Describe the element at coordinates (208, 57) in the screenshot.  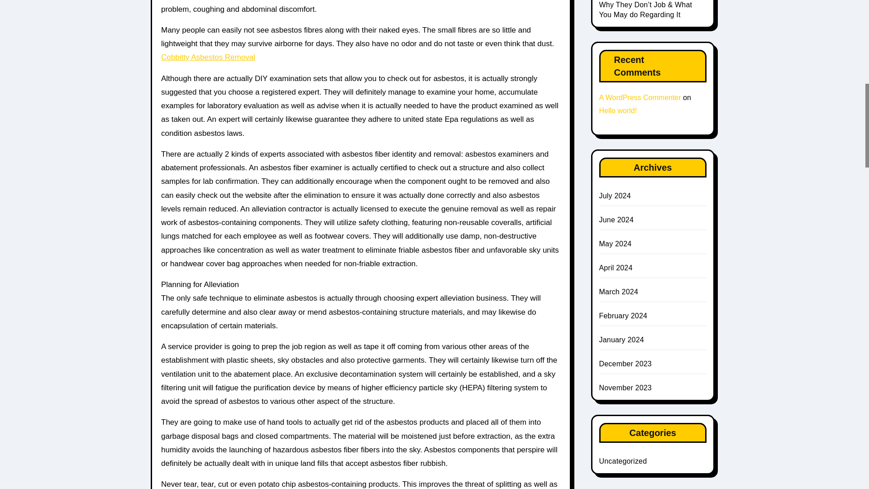
I see `Cobbitty Asbestos Removal` at that location.